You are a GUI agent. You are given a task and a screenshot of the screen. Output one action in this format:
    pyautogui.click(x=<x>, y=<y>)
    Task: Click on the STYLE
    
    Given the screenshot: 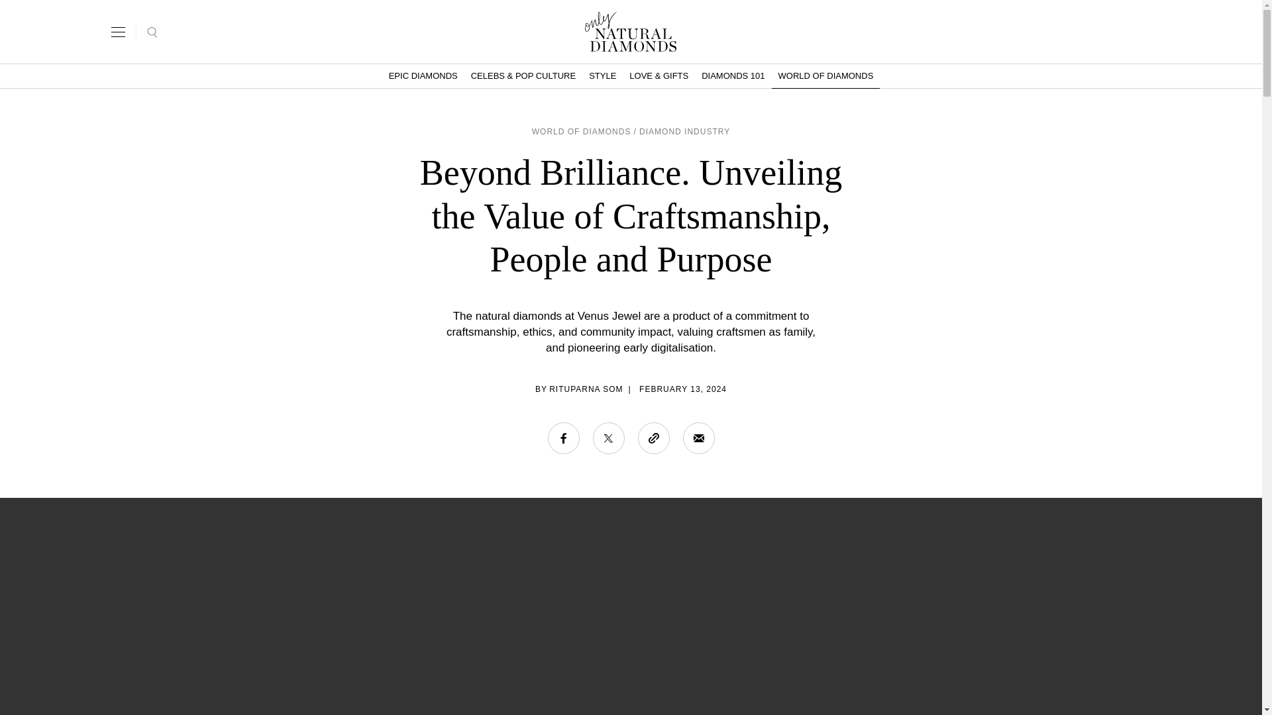 What is the action you would take?
    pyautogui.click(x=603, y=75)
    